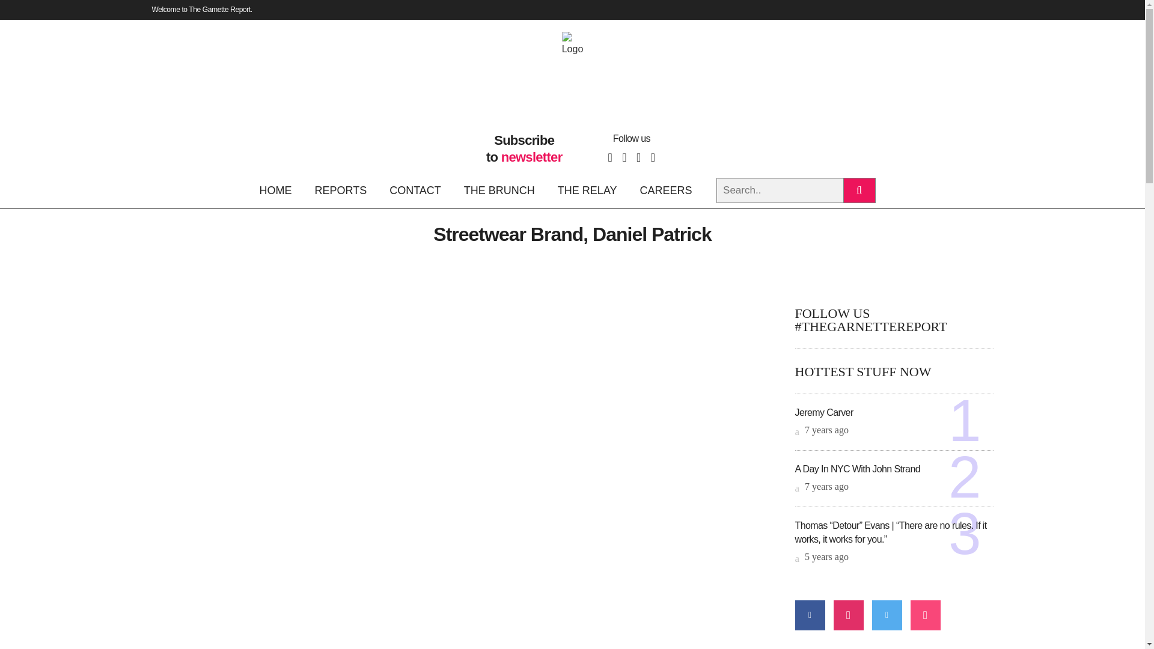 Image resolution: width=1154 pixels, height=649 pixels. Describe the element at coordinates (415, 190) in the screenshot. I see `CONTACT` at that location.